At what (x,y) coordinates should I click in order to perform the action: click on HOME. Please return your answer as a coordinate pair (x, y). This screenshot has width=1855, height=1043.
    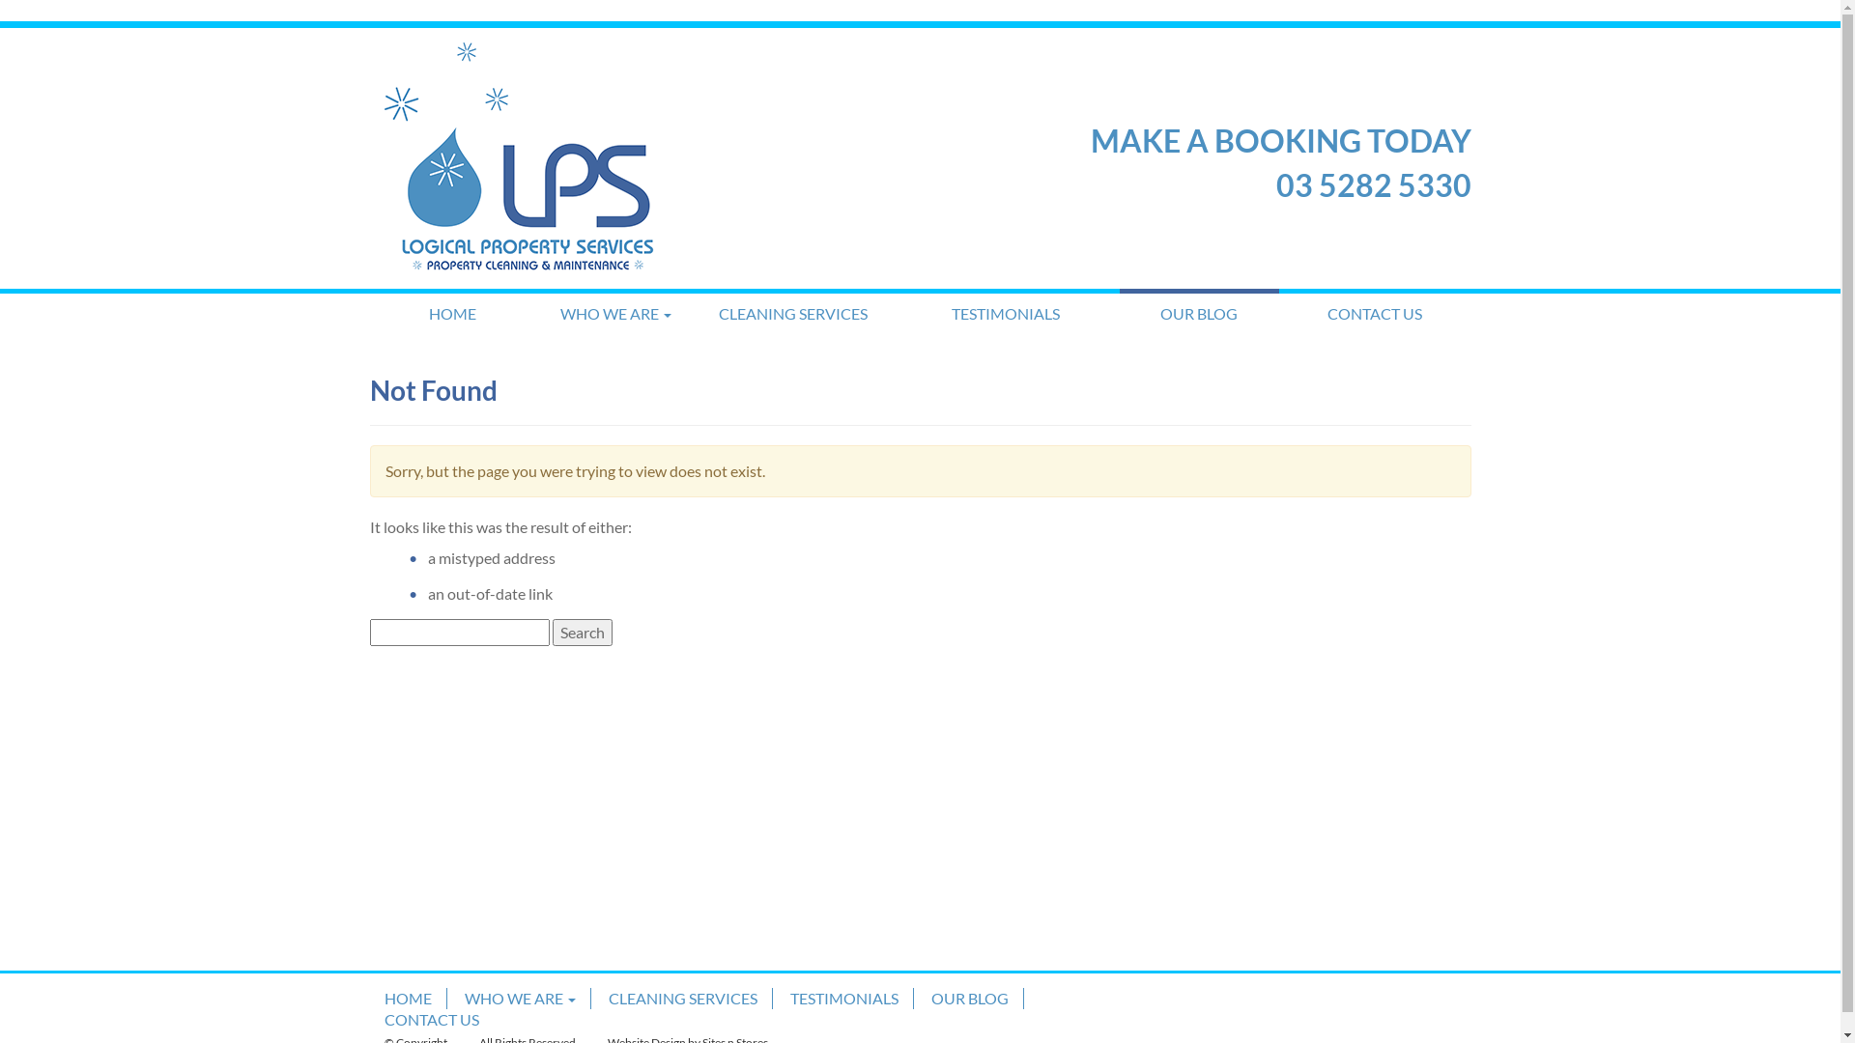
    Looking at the image, I should click on (452, 314).